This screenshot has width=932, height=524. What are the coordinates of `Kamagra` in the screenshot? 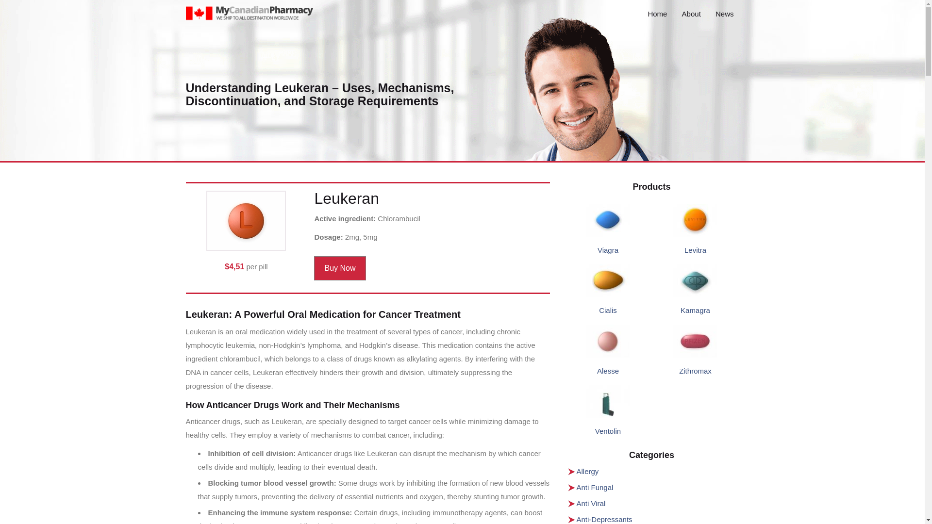 It's located at (695, 310).